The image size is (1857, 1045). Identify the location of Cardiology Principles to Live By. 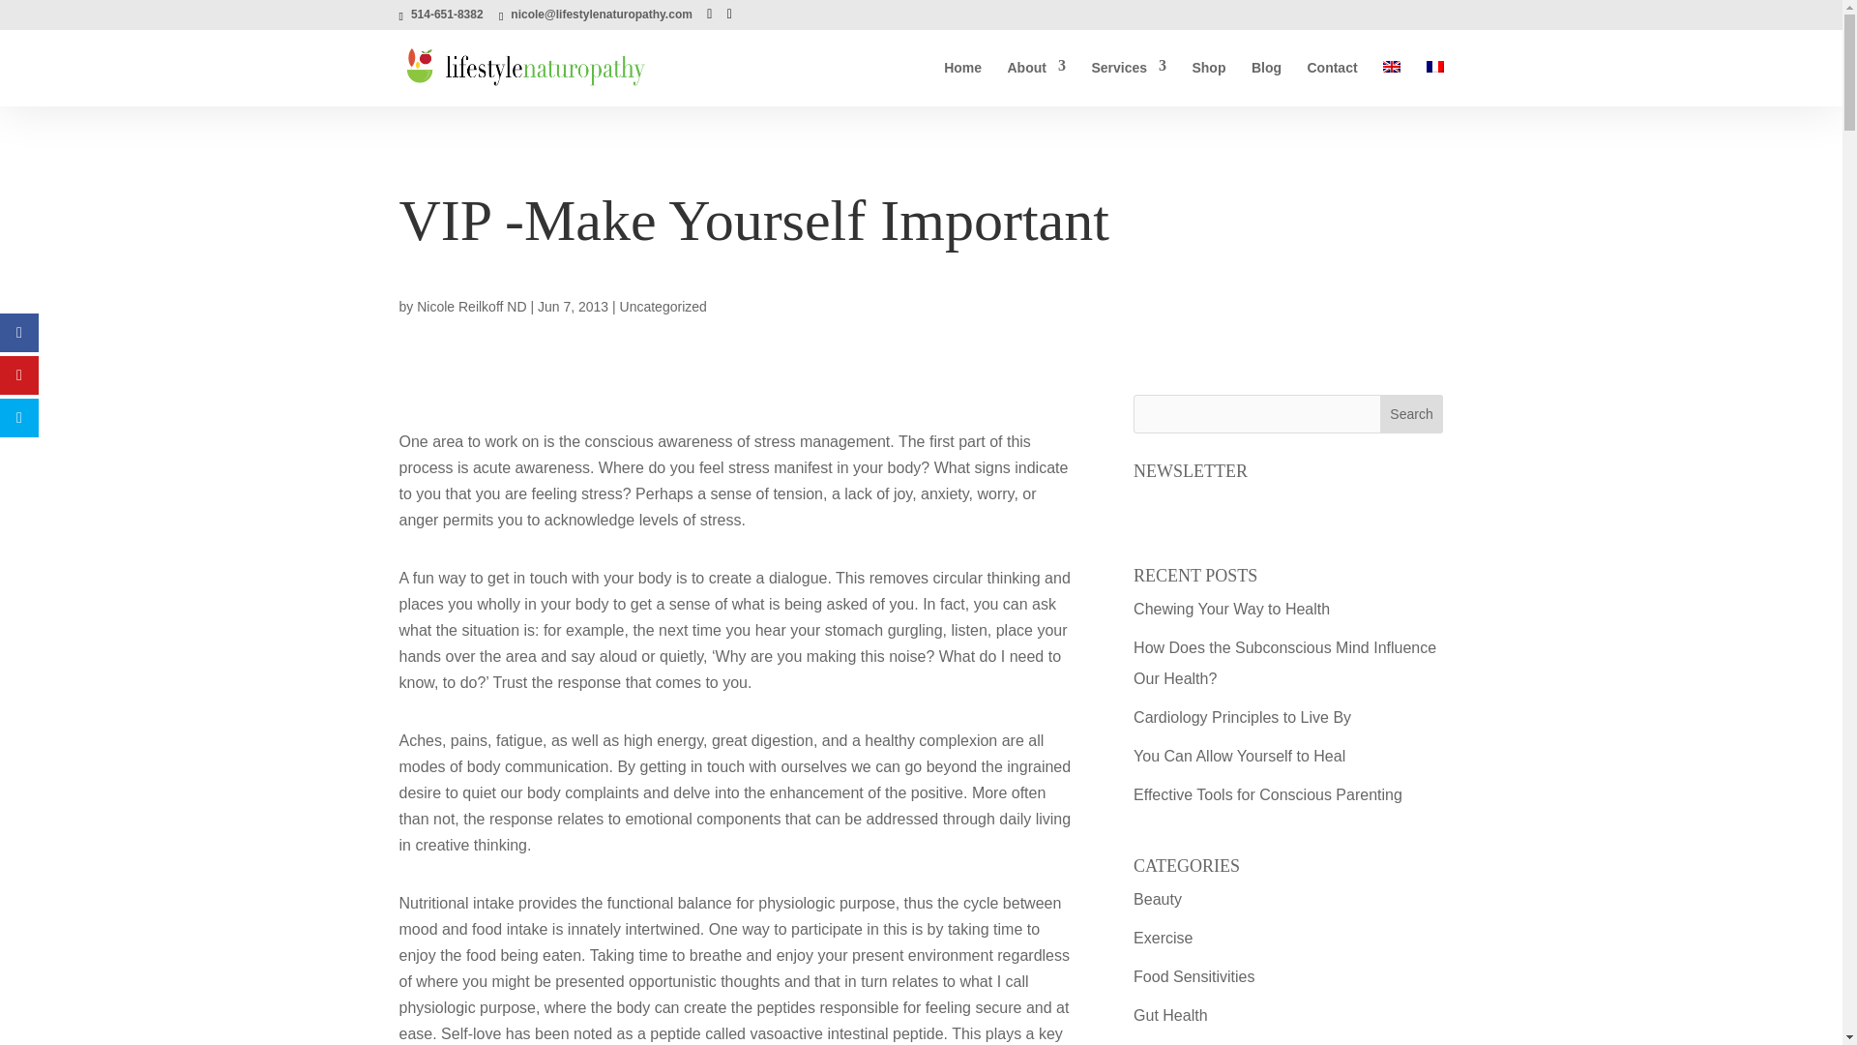
(1242, 717).